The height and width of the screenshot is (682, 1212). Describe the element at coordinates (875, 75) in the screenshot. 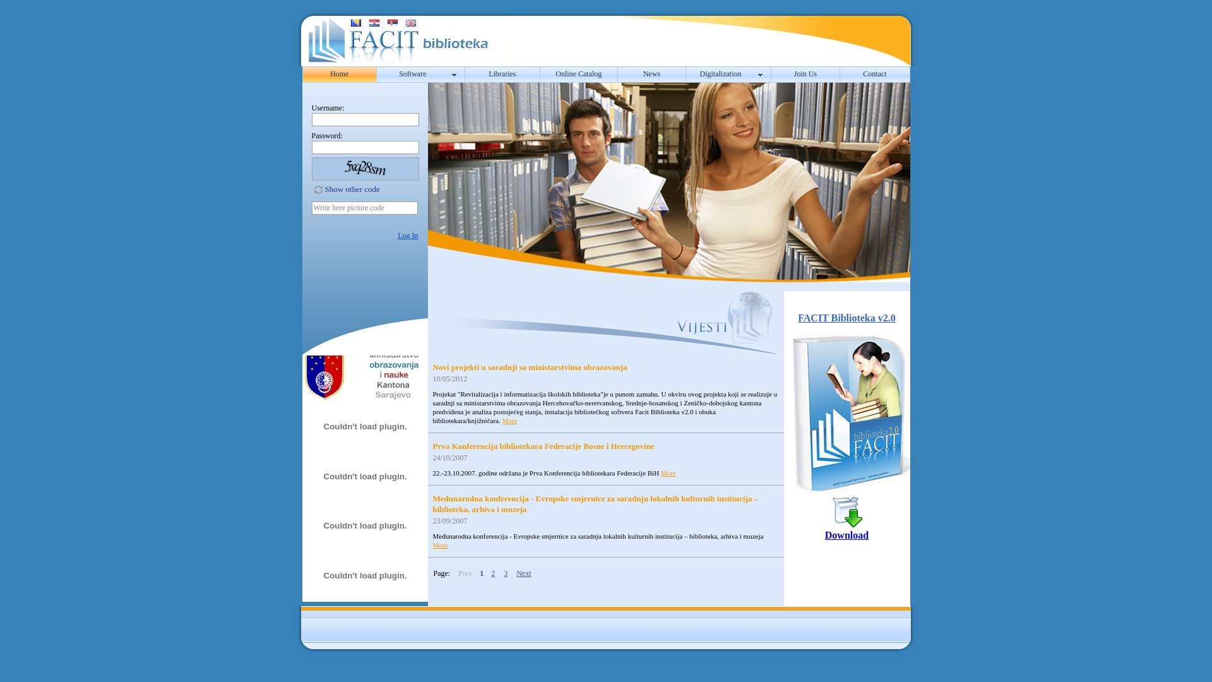

I see `Contact` at that location.